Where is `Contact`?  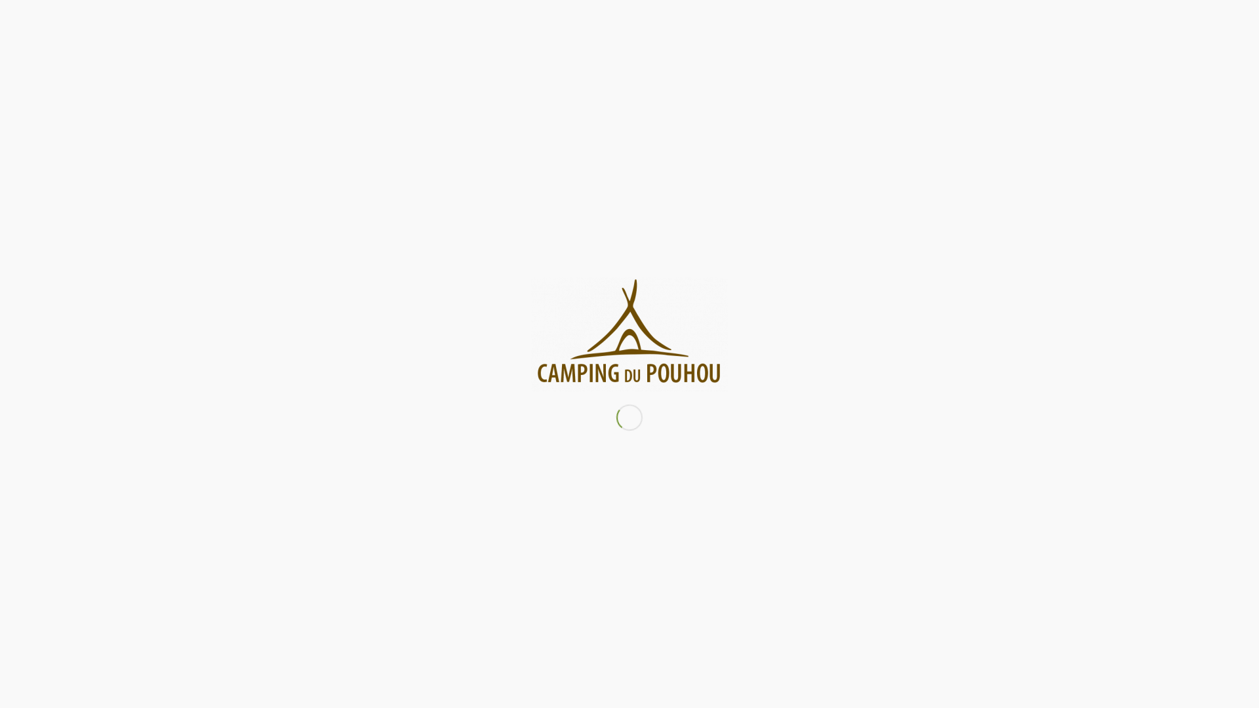 Contact is located at coordinates (755, 96).